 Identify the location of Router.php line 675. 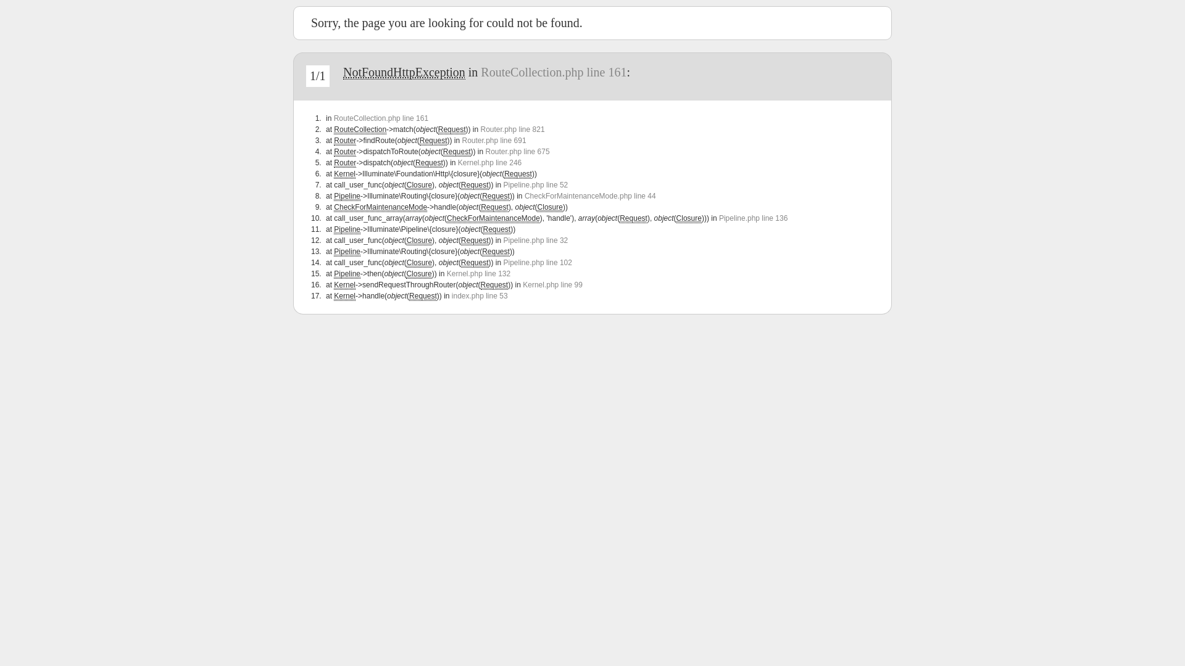
(517, 152).